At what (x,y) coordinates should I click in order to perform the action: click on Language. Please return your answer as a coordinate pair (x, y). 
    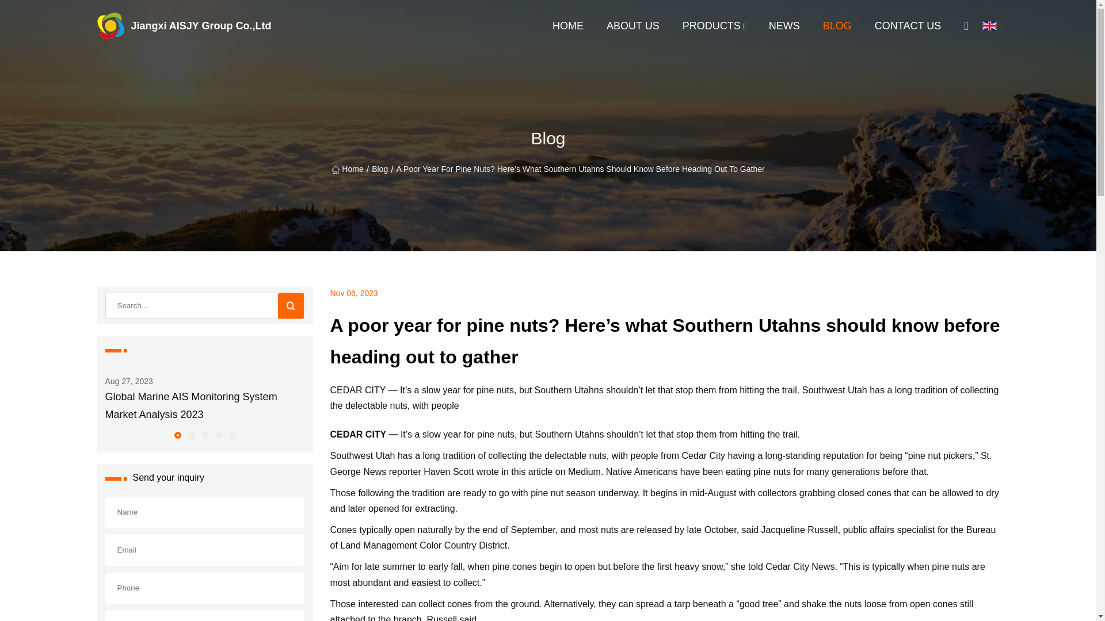
    Looking at the image, I should click on (991, 26).